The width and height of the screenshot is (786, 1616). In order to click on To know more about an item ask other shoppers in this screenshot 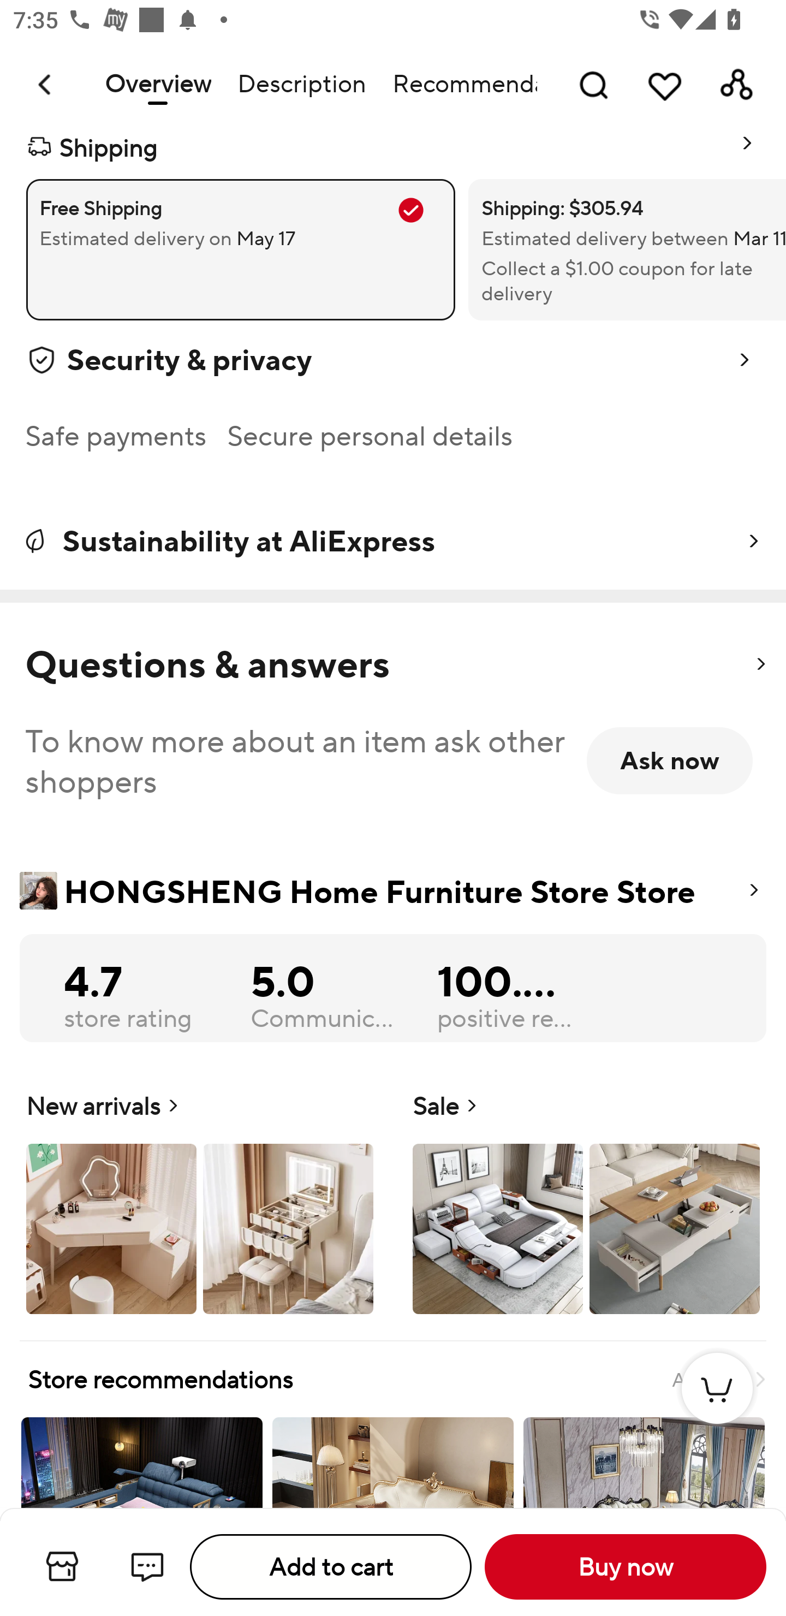, I will do `click(297, 761)`.